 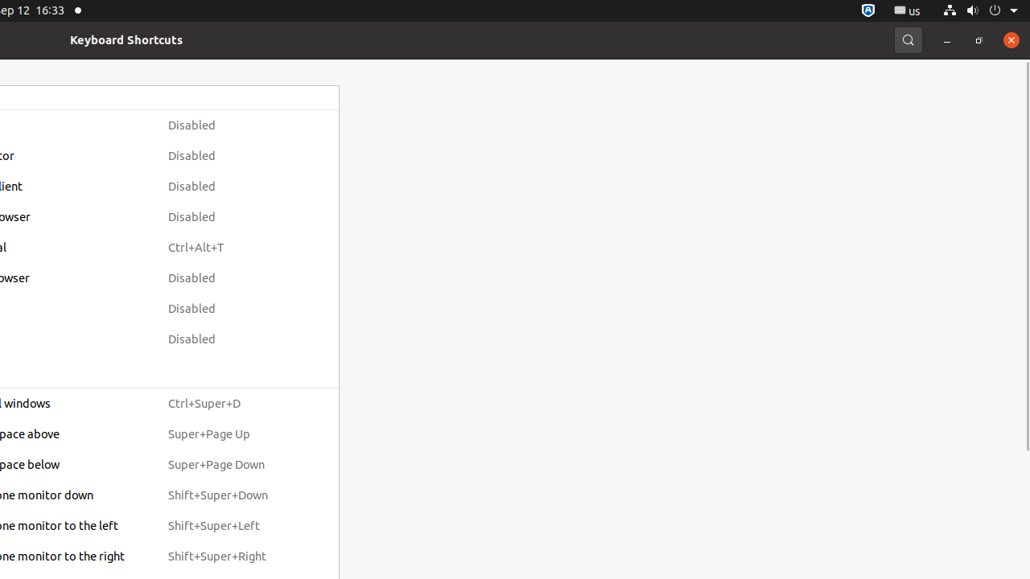 What do you see at coordinates (979, 40) in the screenshot?
I see `Restore` at bounding box center [979, 40].